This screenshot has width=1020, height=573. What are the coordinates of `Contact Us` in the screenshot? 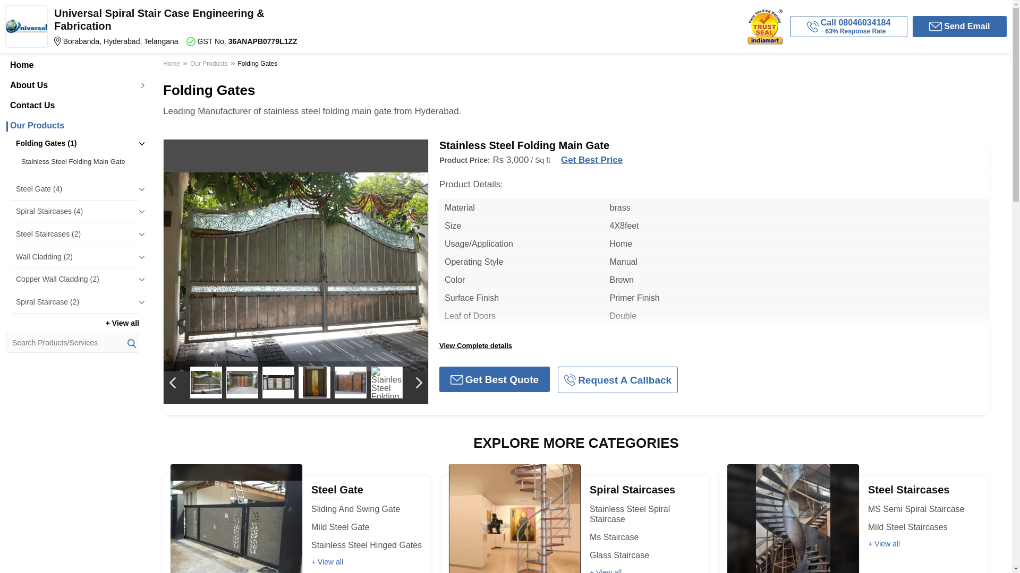 It's located at (72, 106).